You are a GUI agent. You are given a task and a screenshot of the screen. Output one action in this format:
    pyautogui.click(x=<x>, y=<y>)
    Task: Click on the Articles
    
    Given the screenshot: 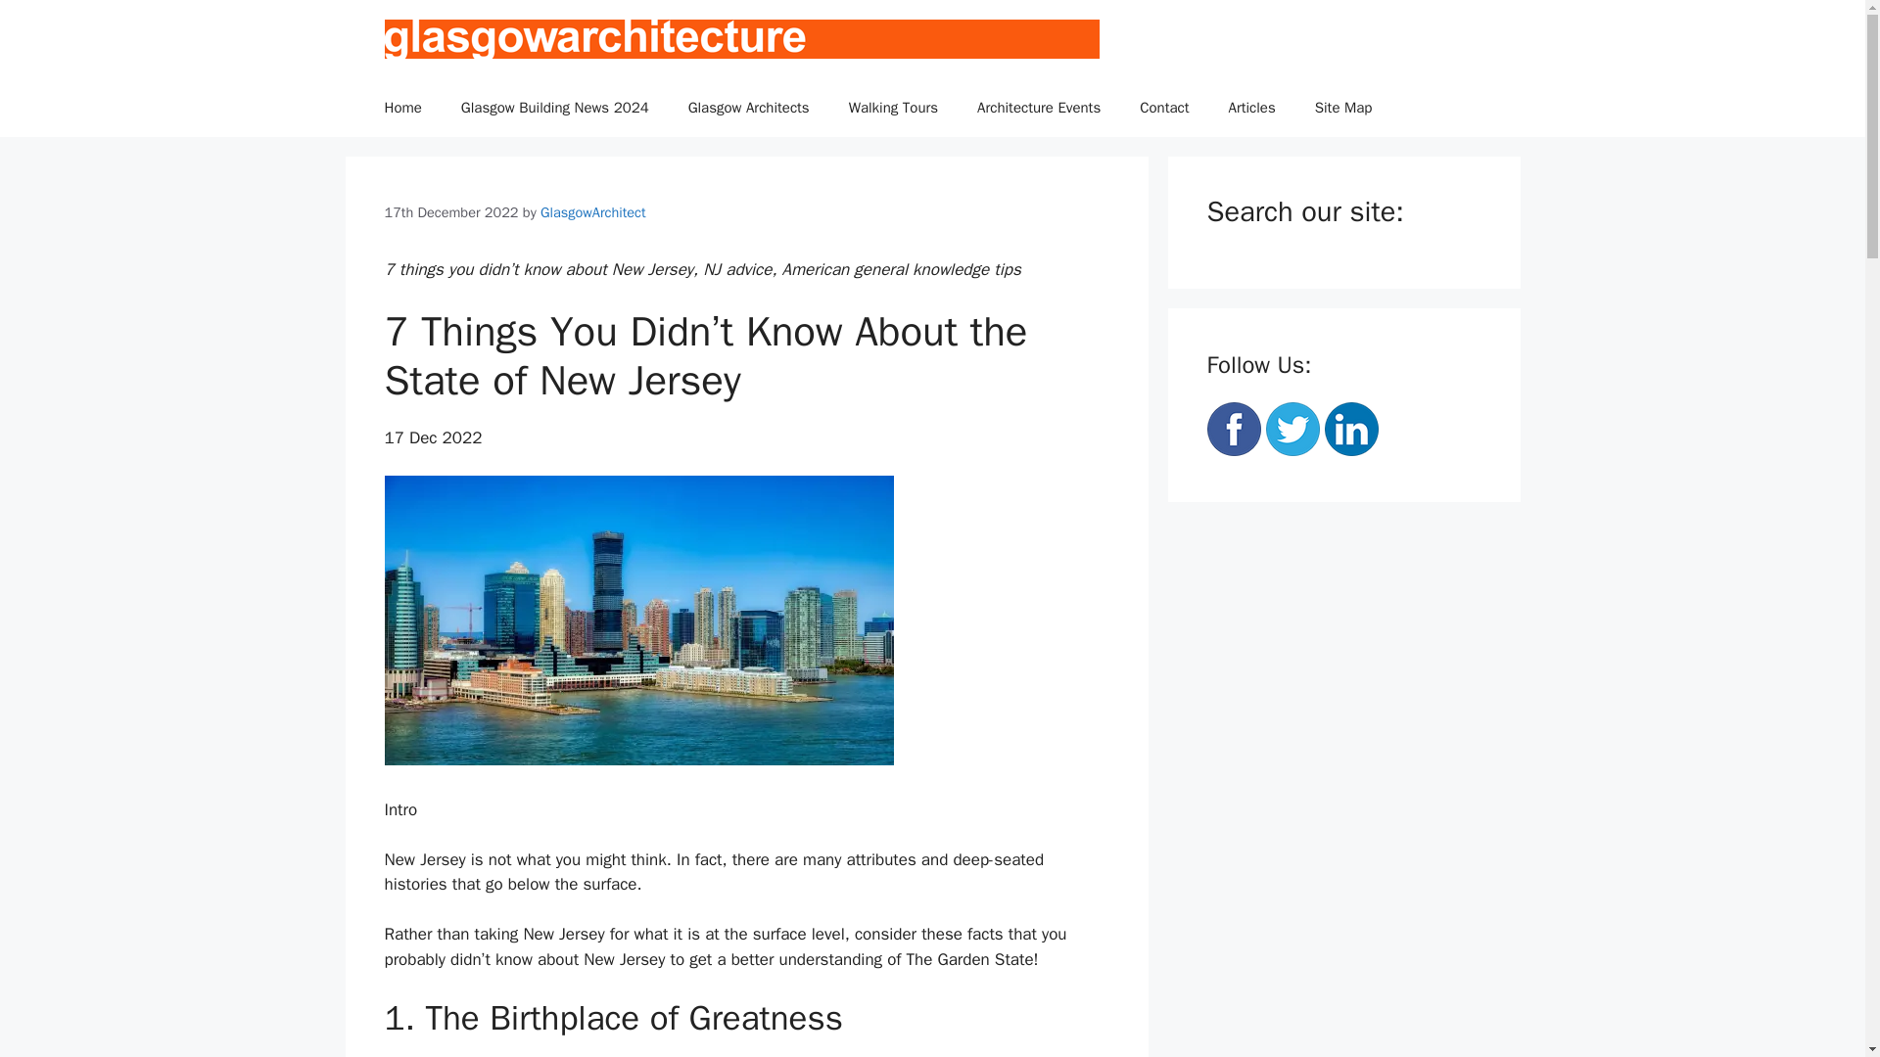 What is the action you would take?
    pyautogui.click(x=1251, y=108)
    